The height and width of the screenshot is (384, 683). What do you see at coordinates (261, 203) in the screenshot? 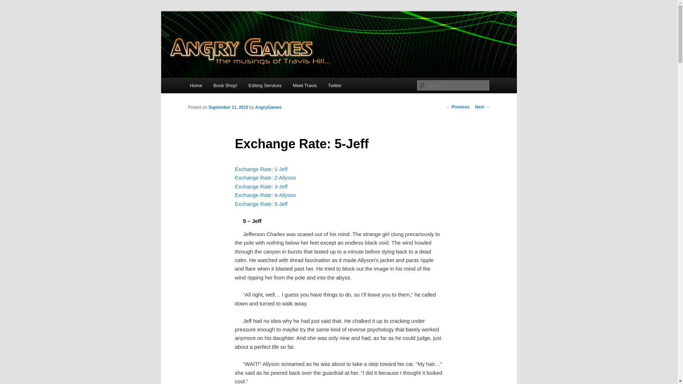
I see `Exchange Rate: 5-Jeff` at bounding box center [261, 203].